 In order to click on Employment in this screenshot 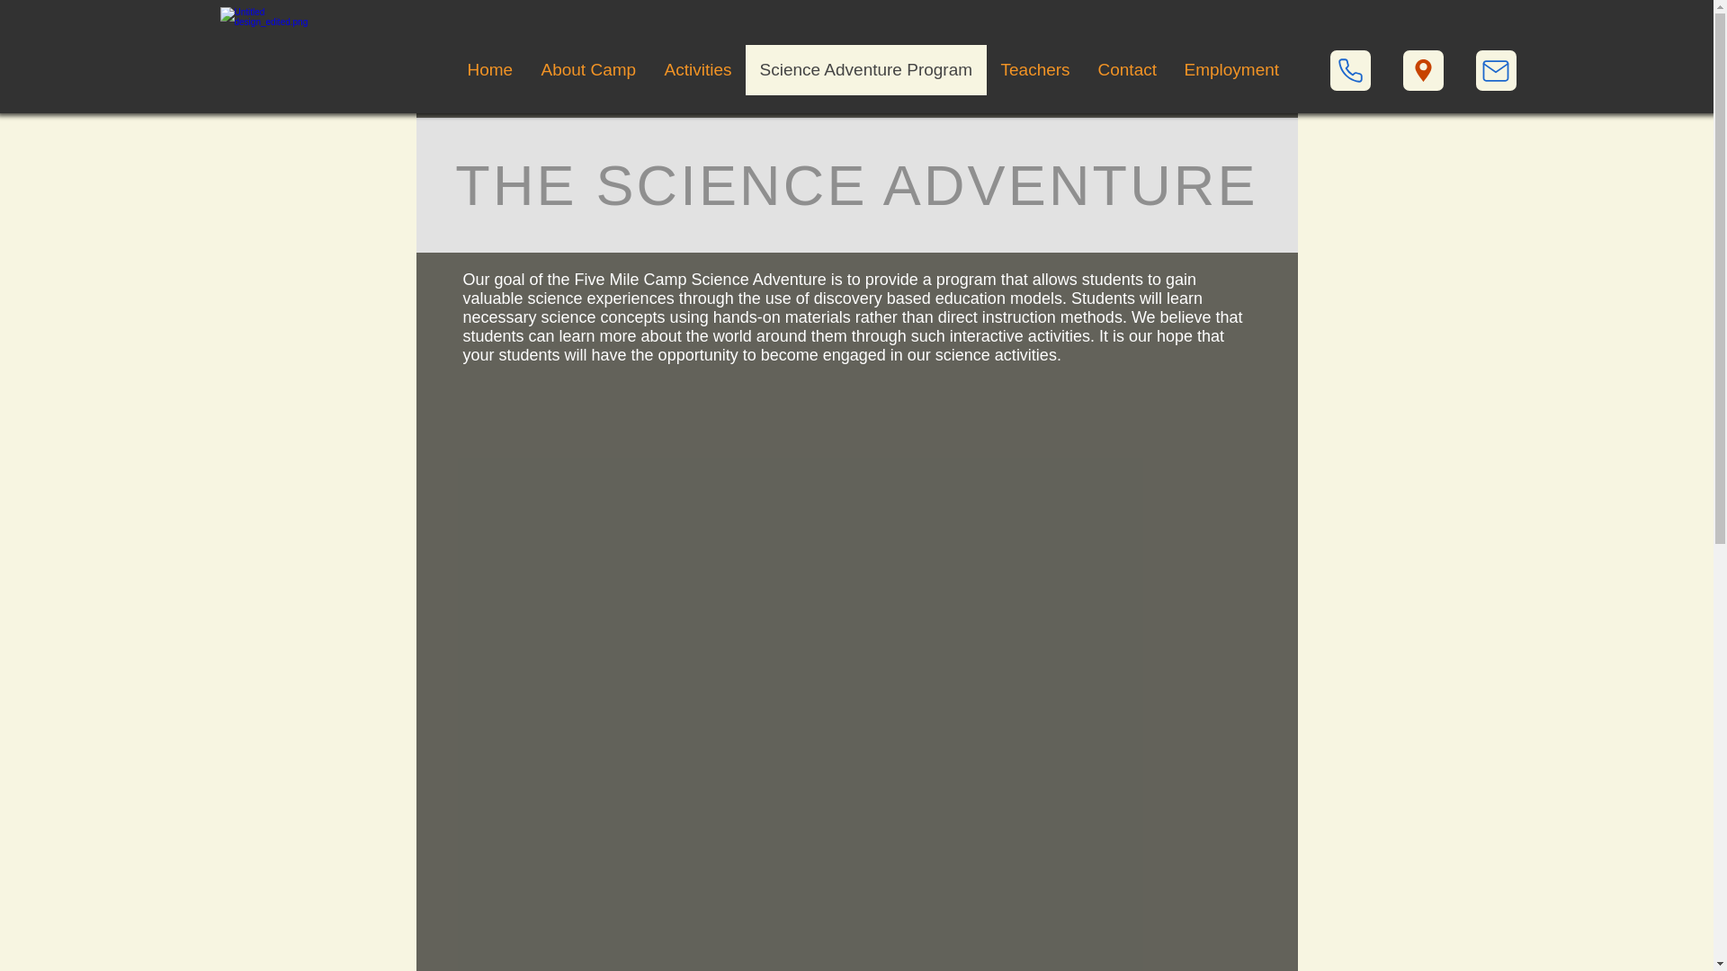, I will do `click(1230, 69)`.